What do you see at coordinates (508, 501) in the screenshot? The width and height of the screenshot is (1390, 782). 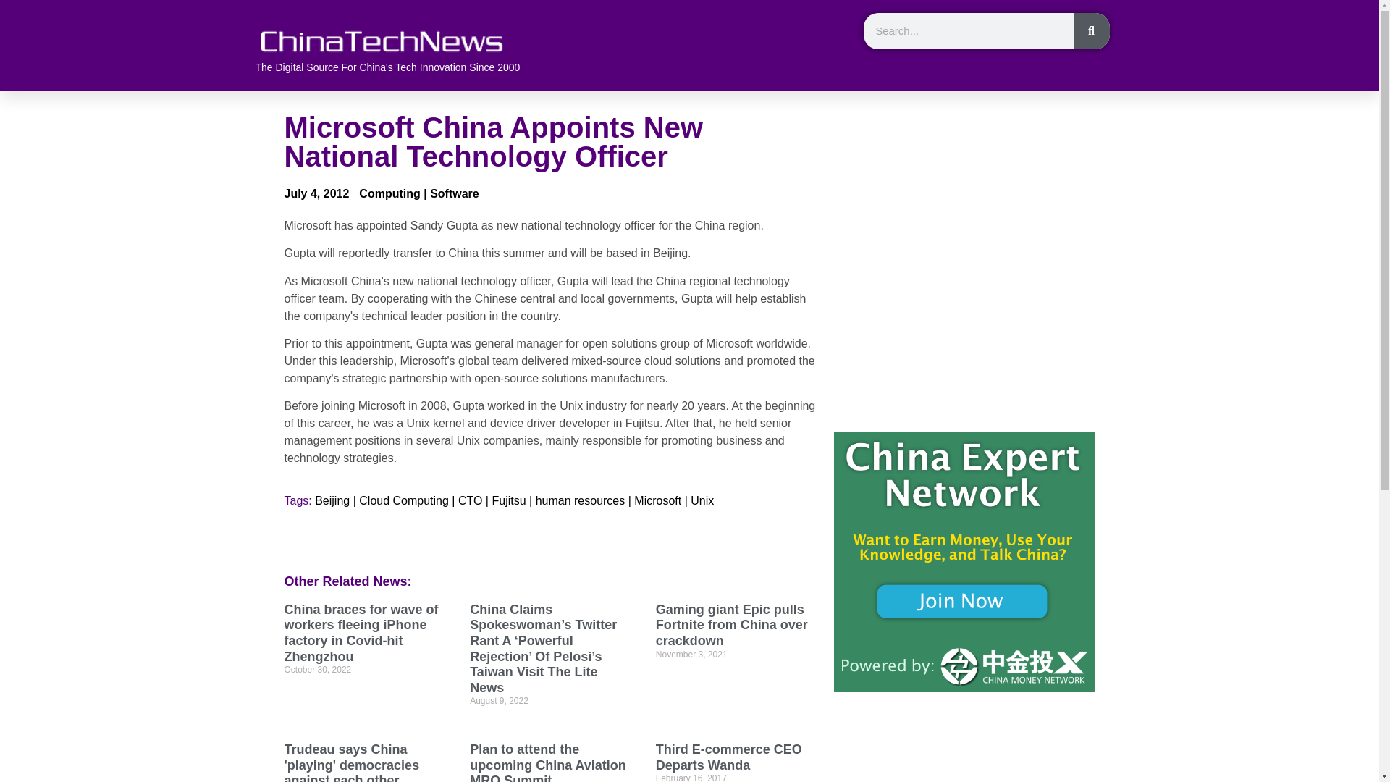 I see `Fujitsu` at bounding box center [508, 501].